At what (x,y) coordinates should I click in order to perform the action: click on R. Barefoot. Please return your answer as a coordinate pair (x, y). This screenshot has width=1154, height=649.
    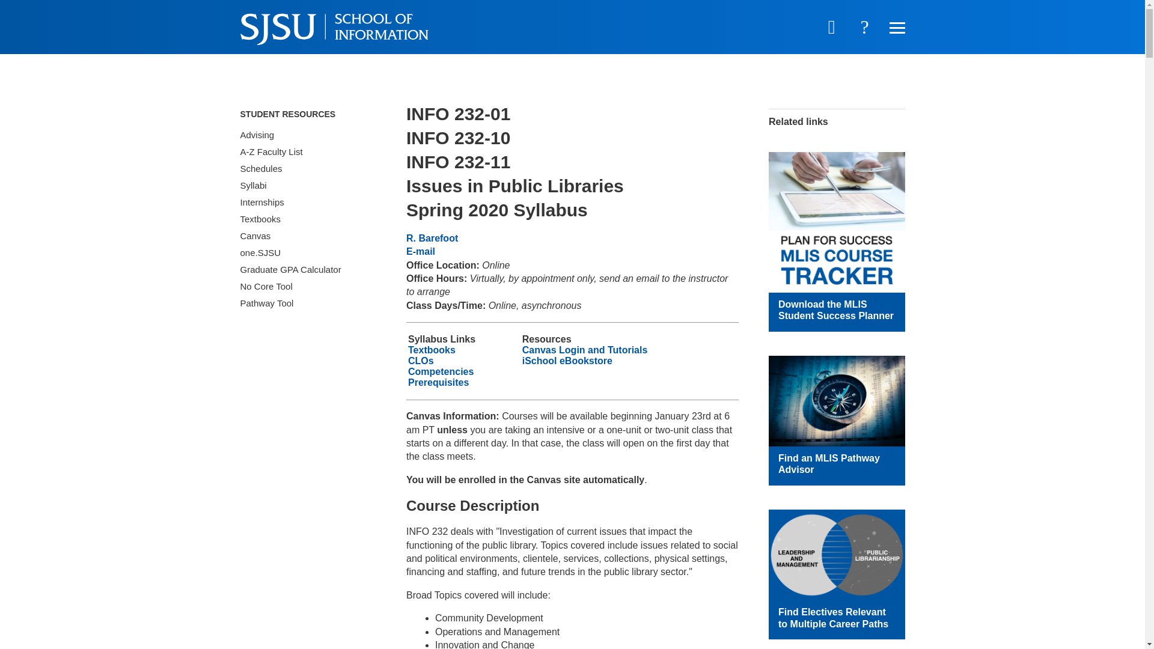
    Looking at the image, I should click on (432, 238).